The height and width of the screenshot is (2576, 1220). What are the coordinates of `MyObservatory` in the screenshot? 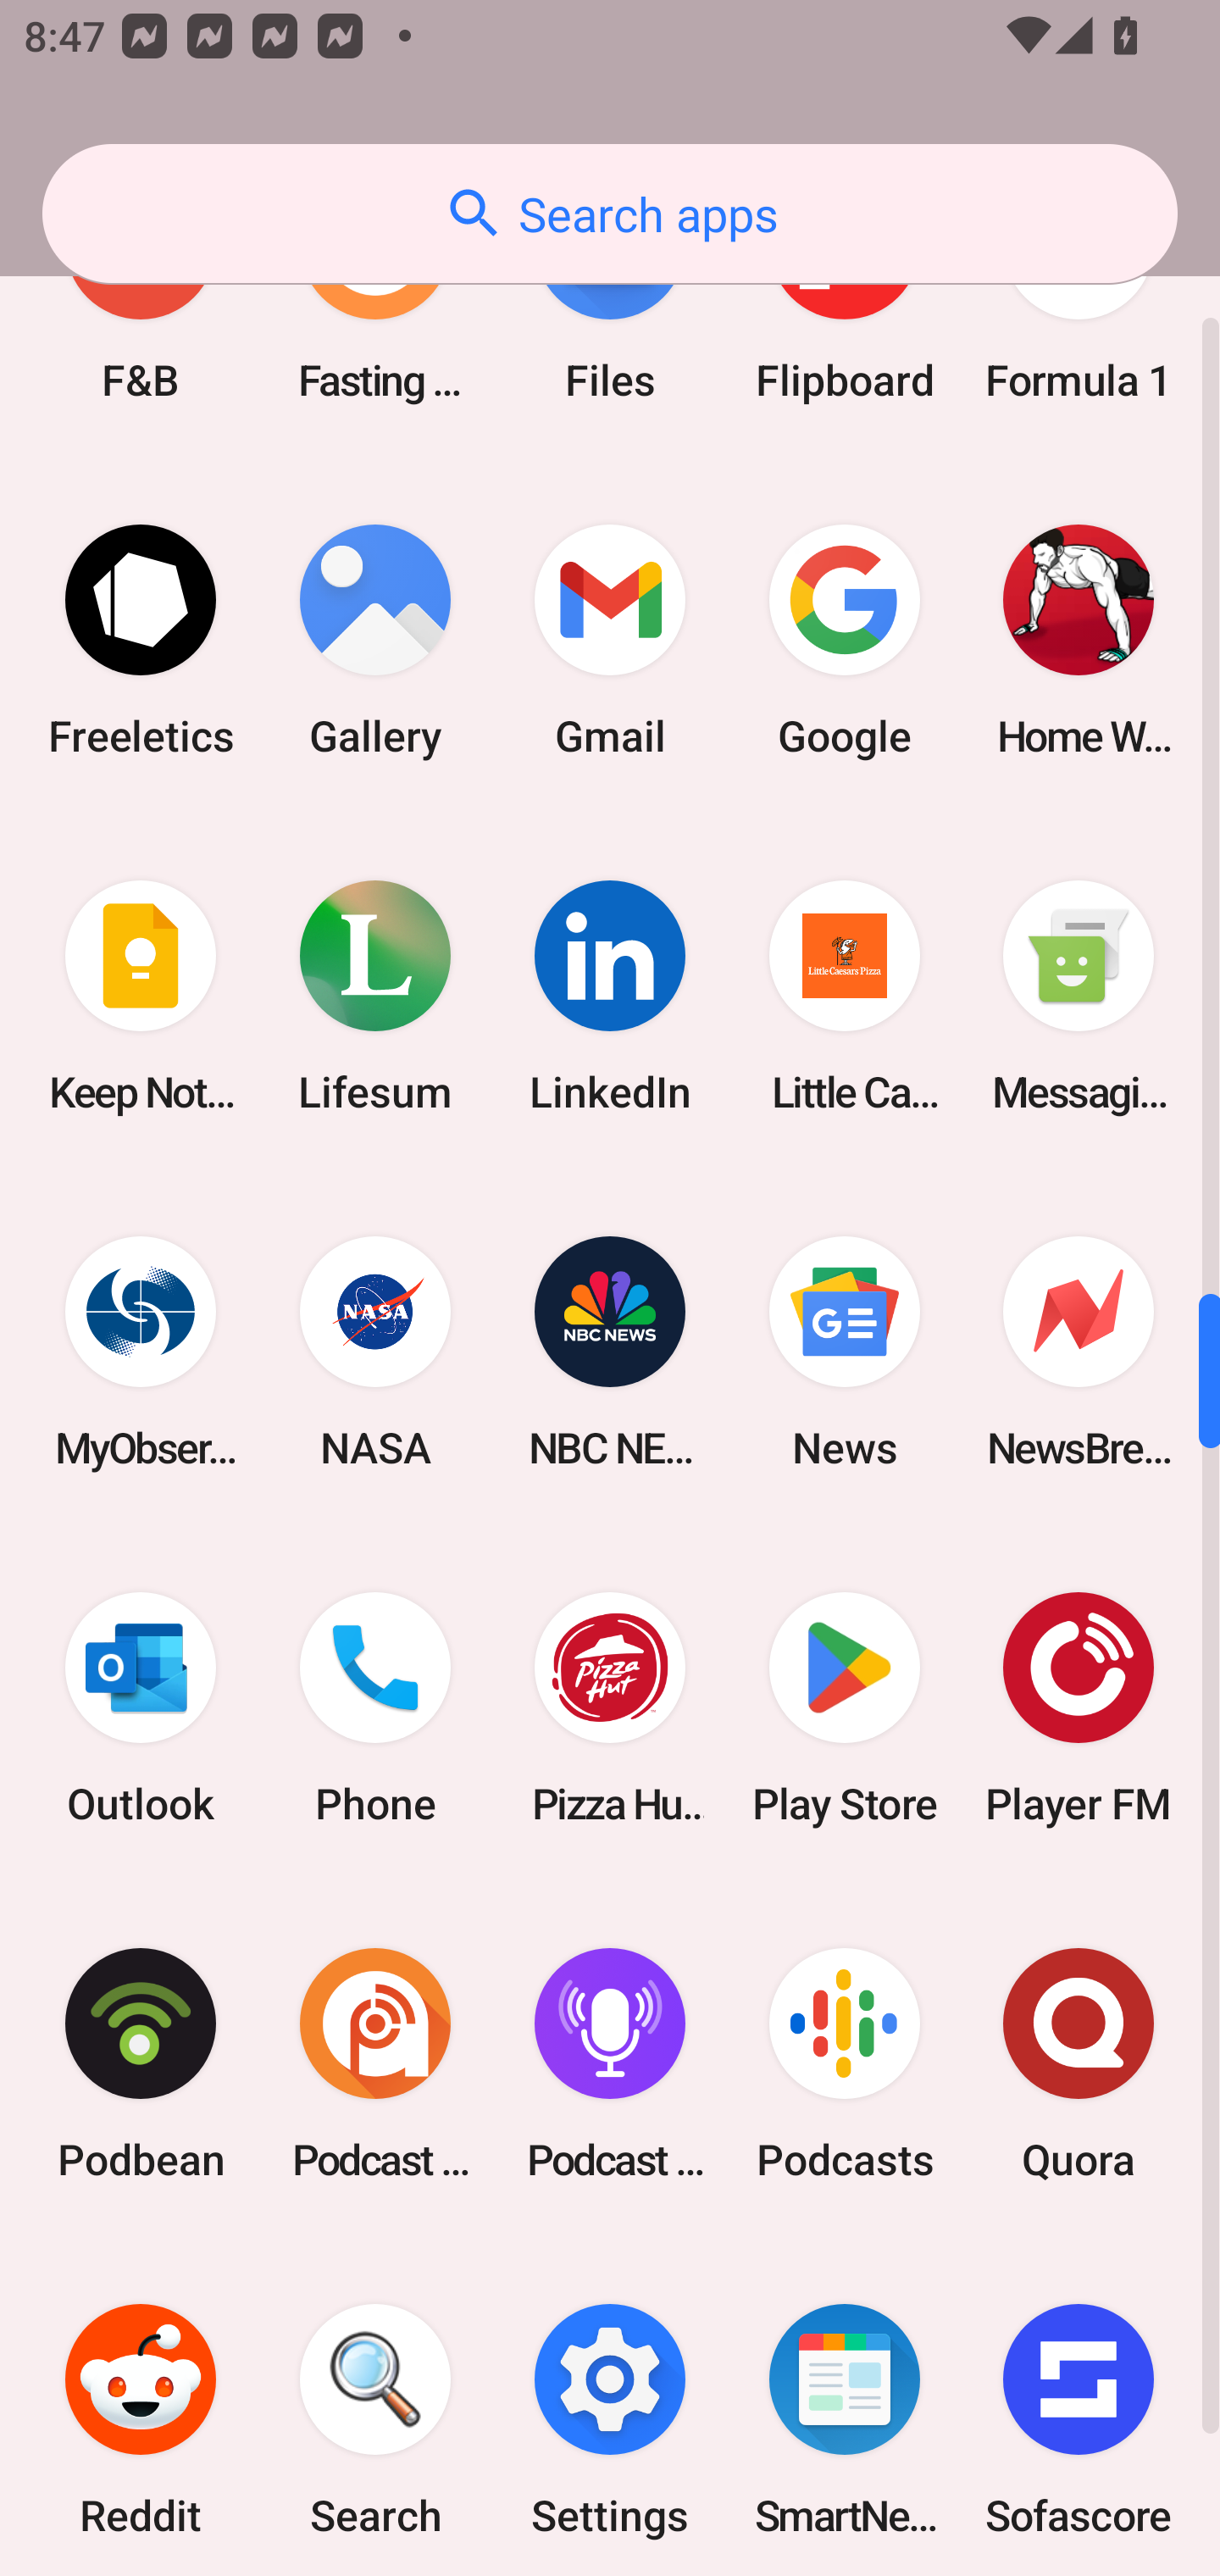 It's located at (141, 1352).